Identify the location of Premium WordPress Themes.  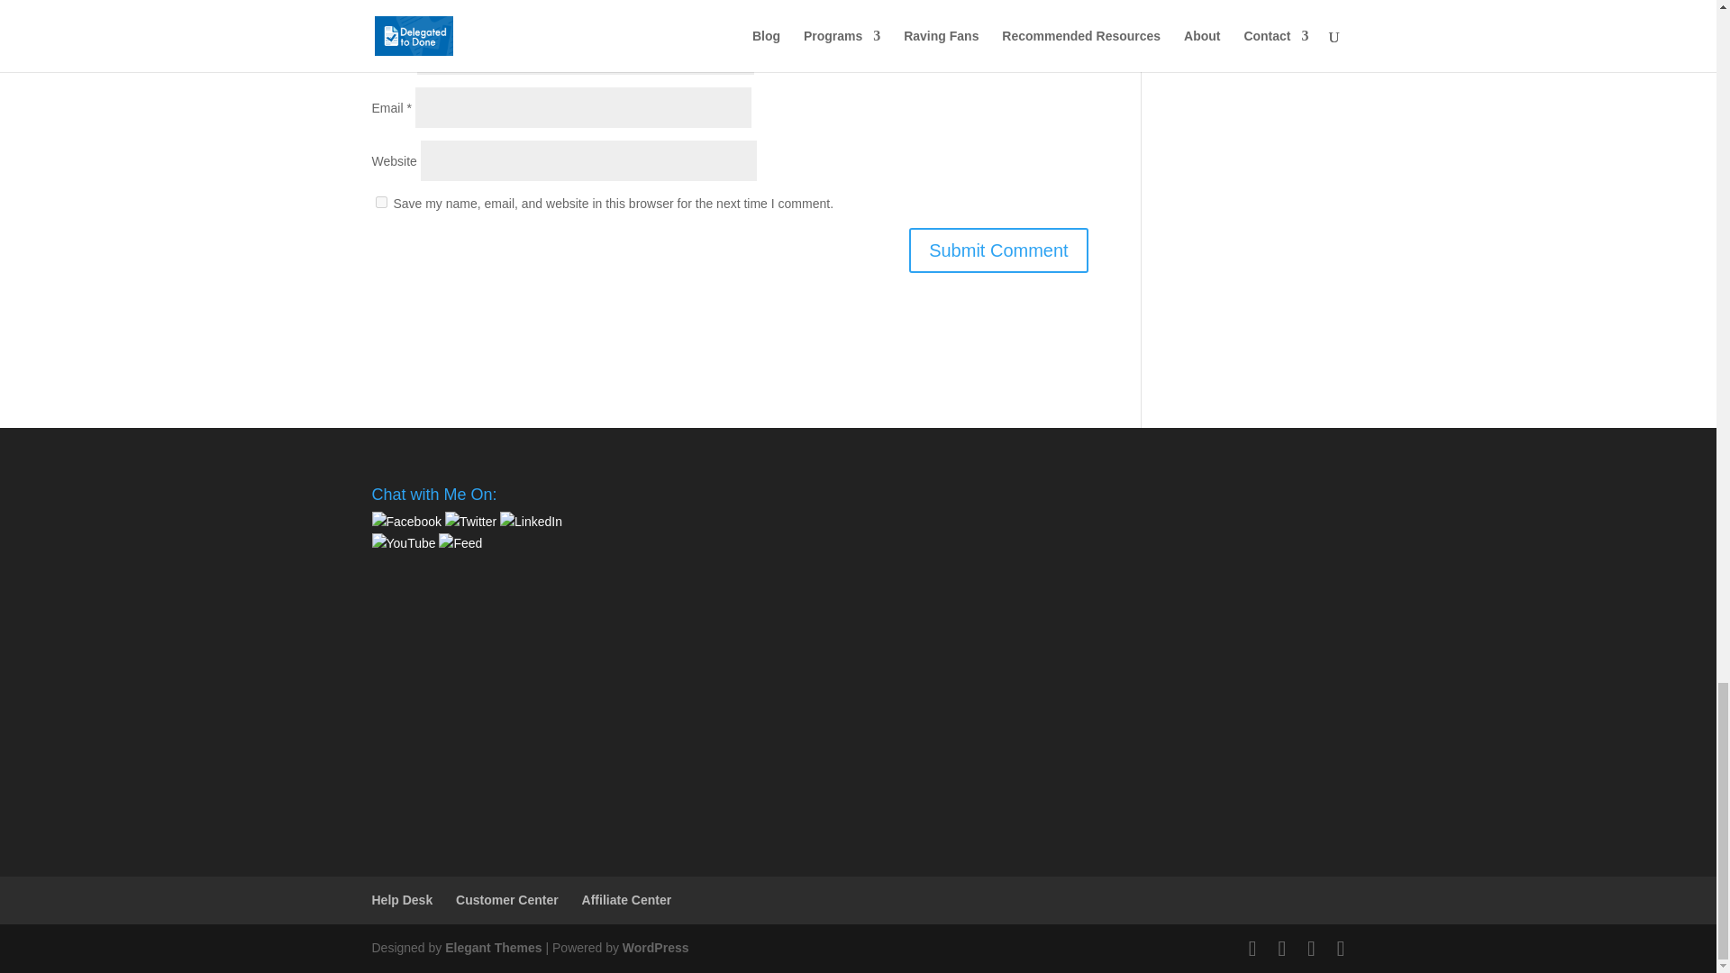
(492, 948).